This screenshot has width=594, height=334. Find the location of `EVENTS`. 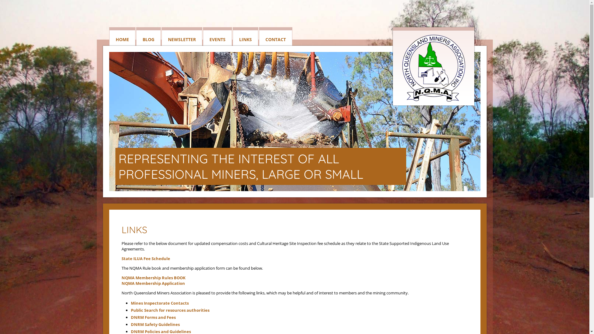

EVENTS is located at coordinates (217, 38).